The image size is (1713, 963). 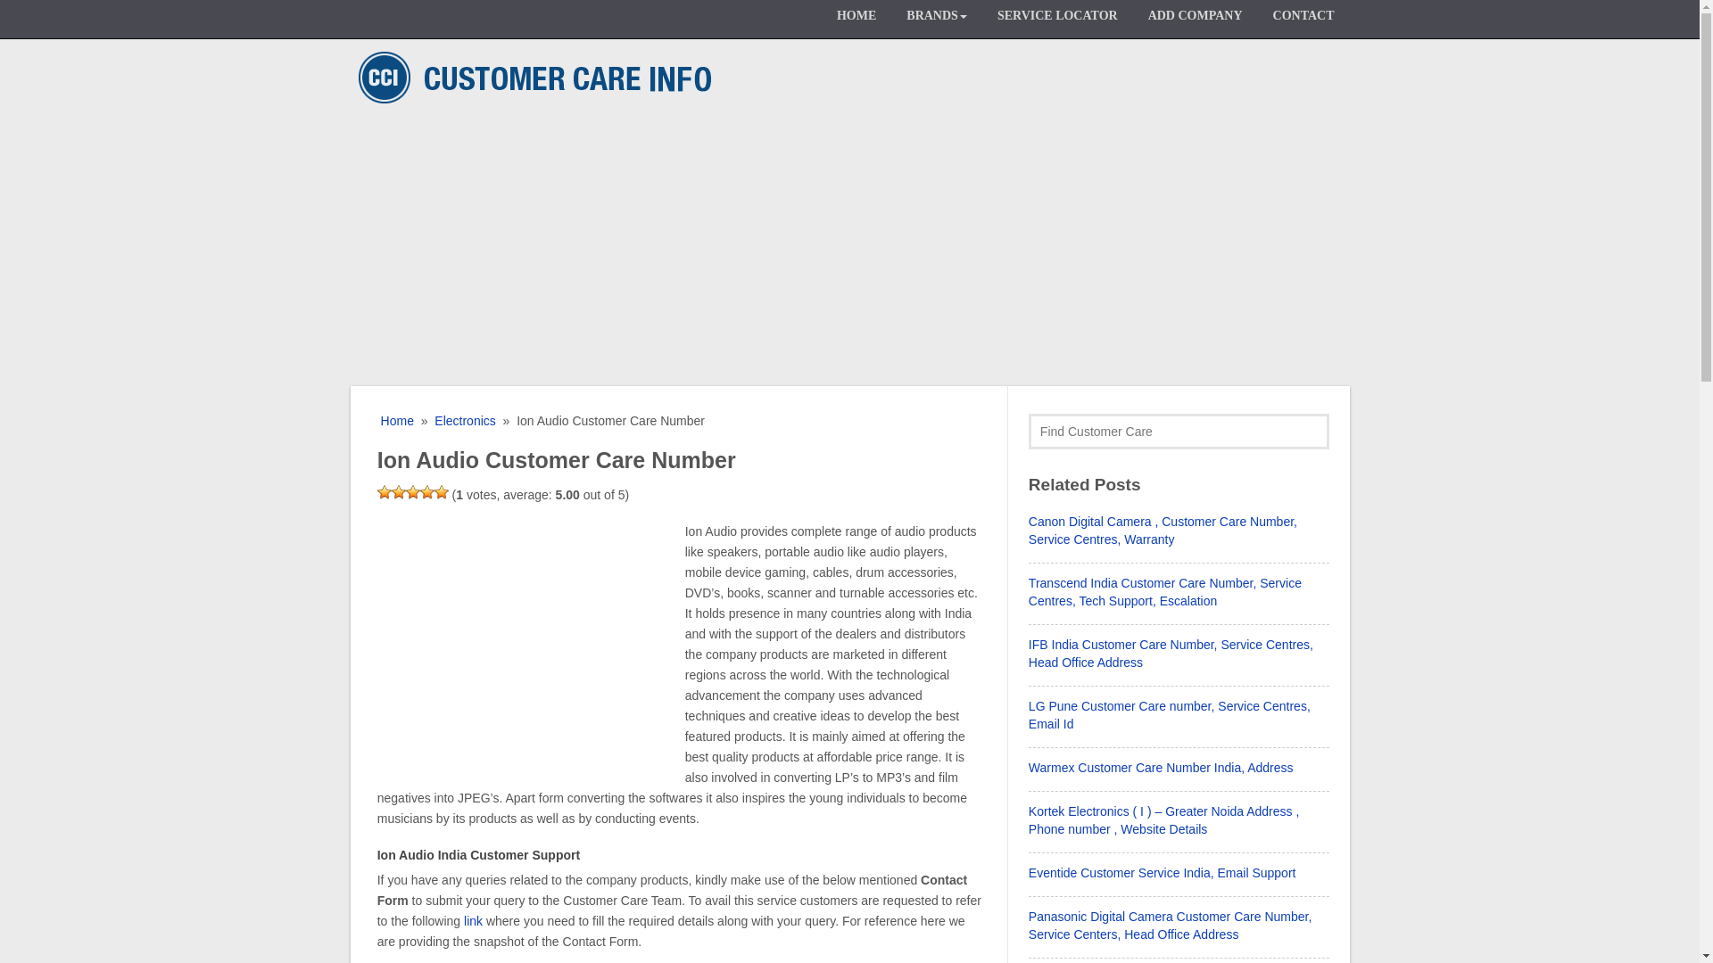 What do you see at coordinates (412, 492) in the screenshot?
I see `3 Stars` at bounding box center [412, 492].